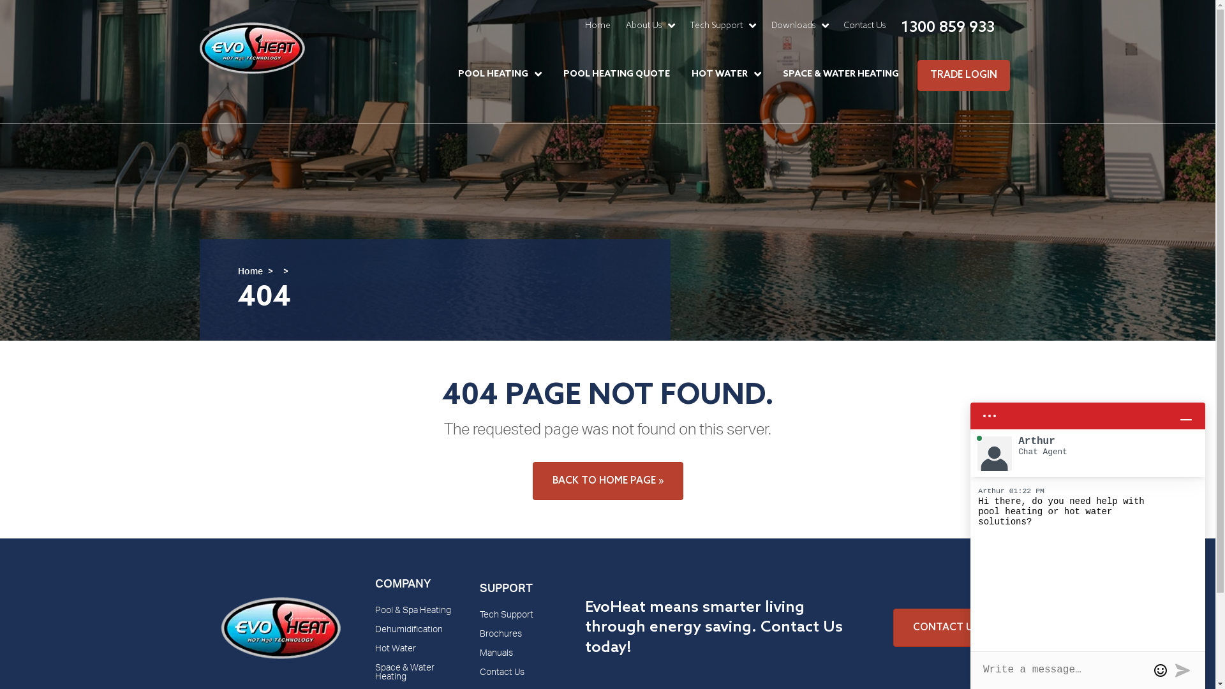 Image resolution: width=1225 pixels, height=689 pixels. What do you see at coordinates (415, 655) in the screenshot?
I see `Hot Water` at bounding box center [415, 655].